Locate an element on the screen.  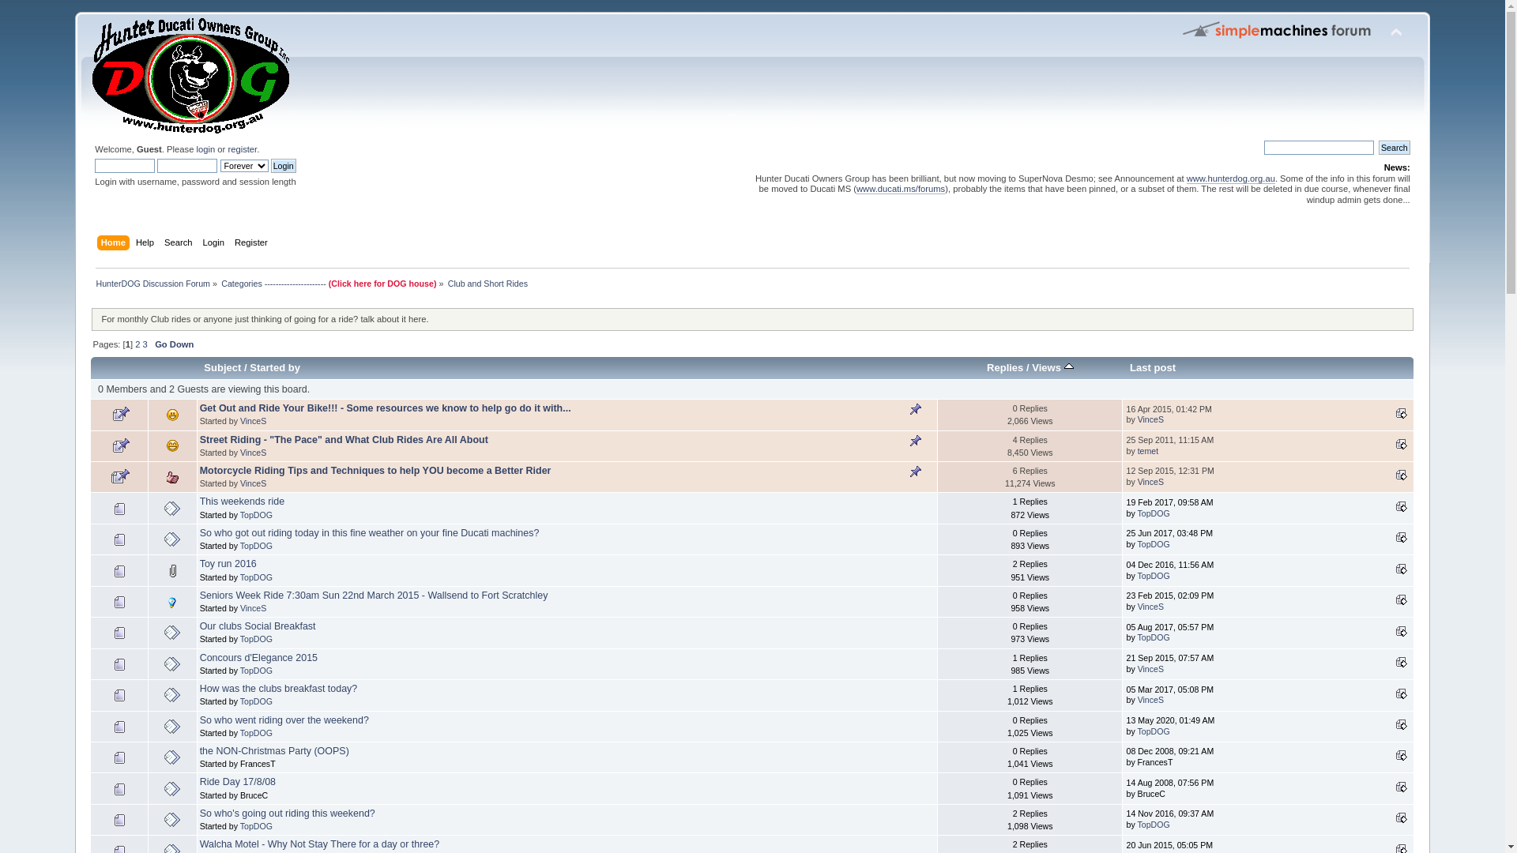
TopDOG is located at coordinates (1154, 637).